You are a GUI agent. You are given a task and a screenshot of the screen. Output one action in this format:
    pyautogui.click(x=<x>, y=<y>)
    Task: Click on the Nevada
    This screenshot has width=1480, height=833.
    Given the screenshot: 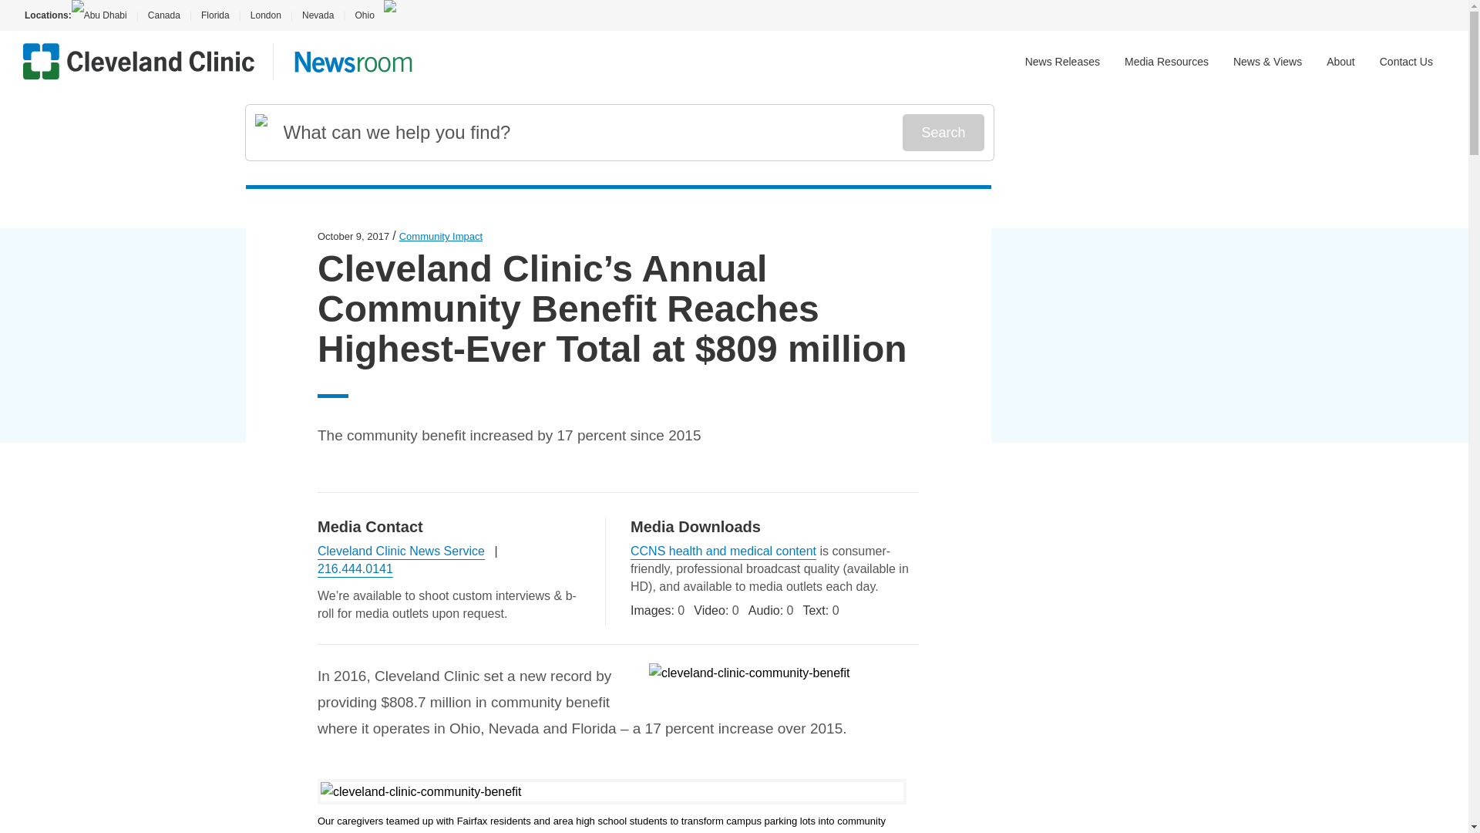 What is the action you would take?
    pyautogui.click(x=318, y=15)
    